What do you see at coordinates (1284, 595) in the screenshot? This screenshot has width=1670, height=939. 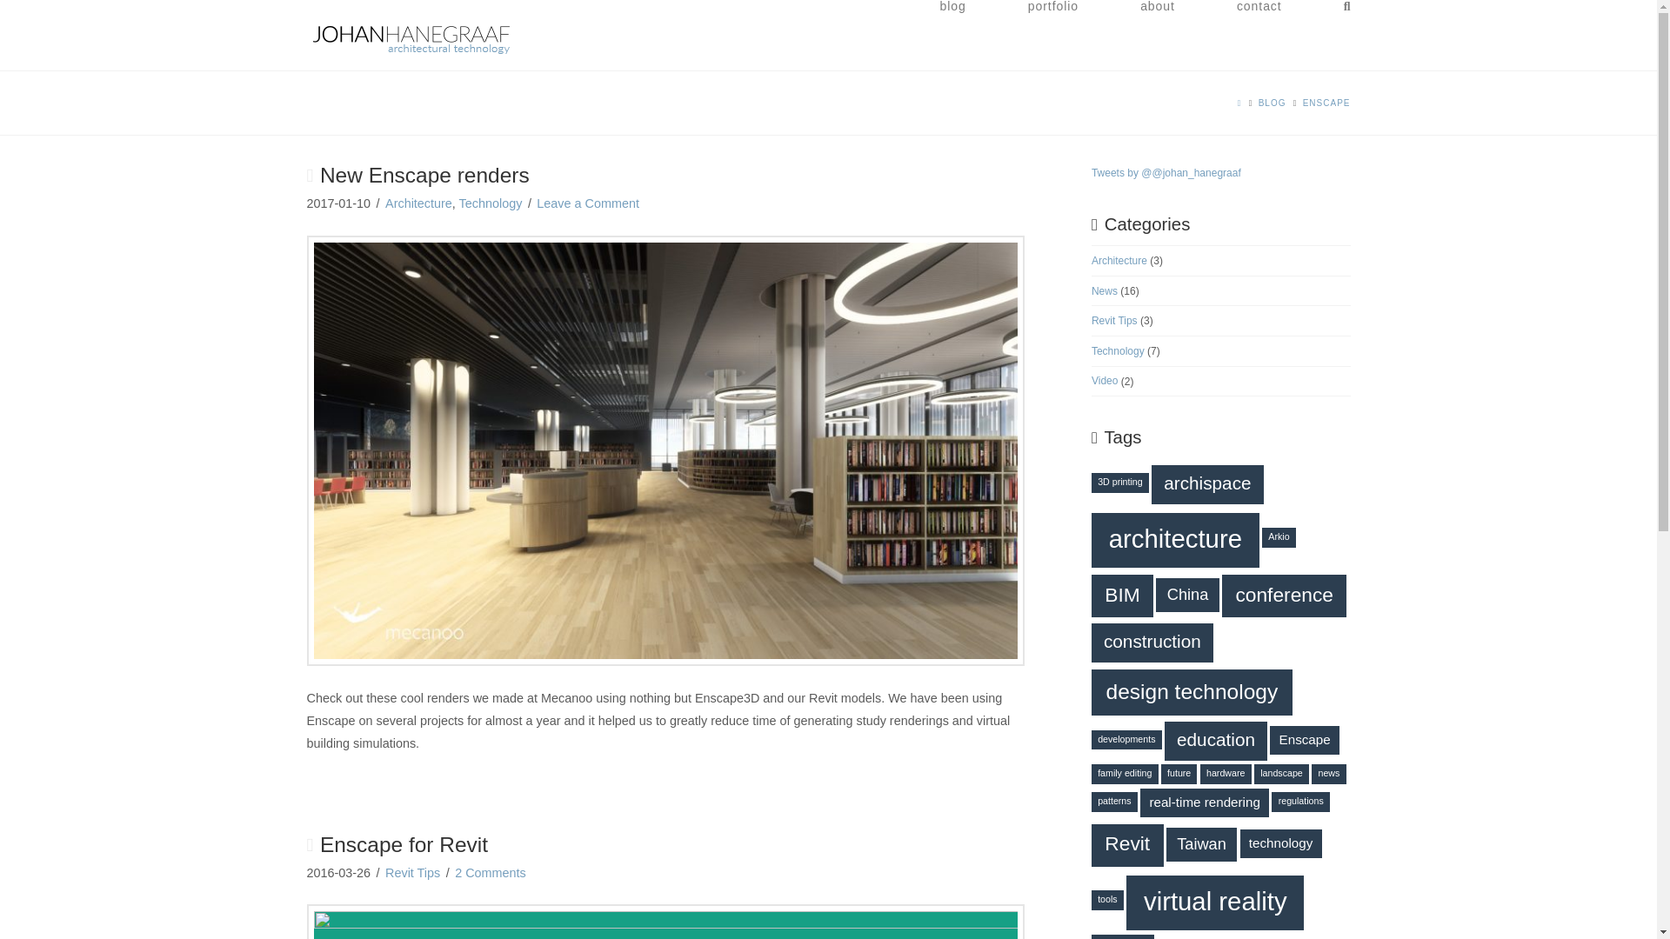 I see `conference` at bounding box center [1284, 595].